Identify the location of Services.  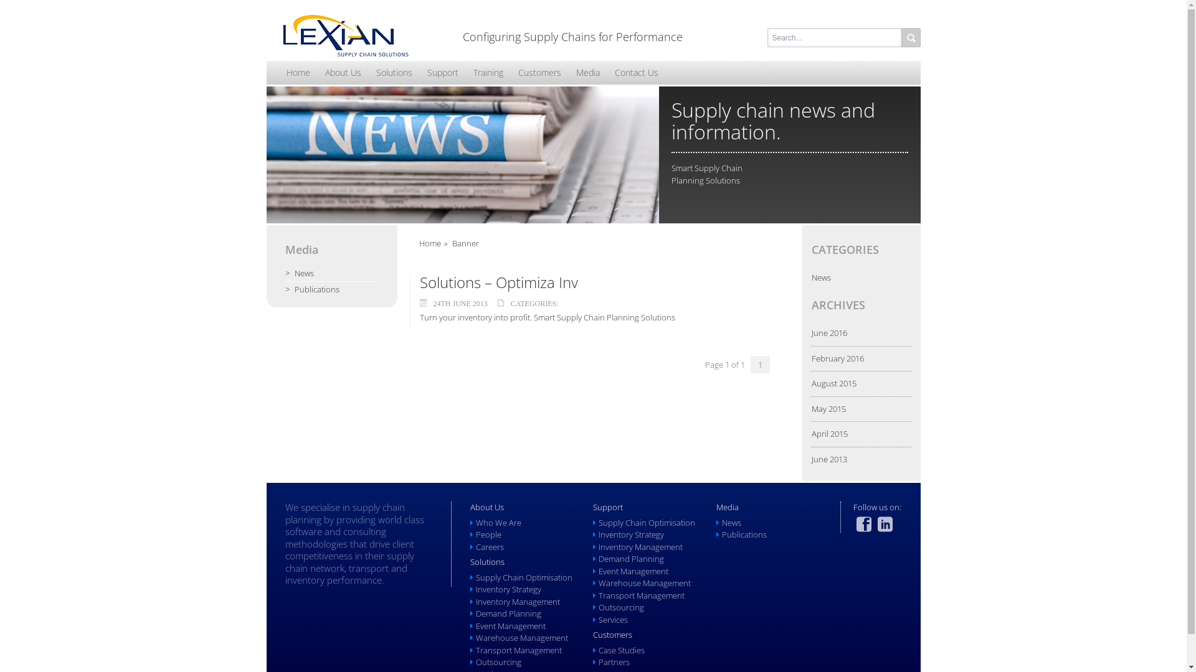
(613, 620).